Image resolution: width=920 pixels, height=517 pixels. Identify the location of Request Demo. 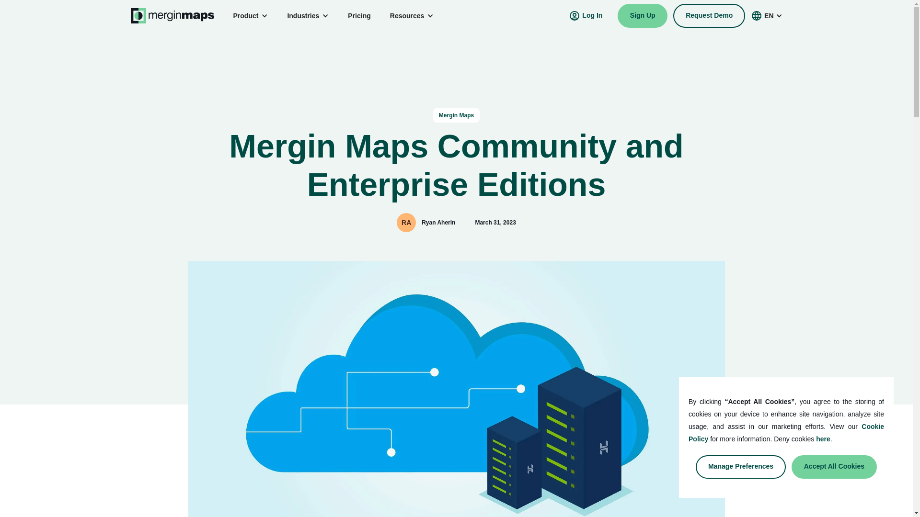
(709, 15).